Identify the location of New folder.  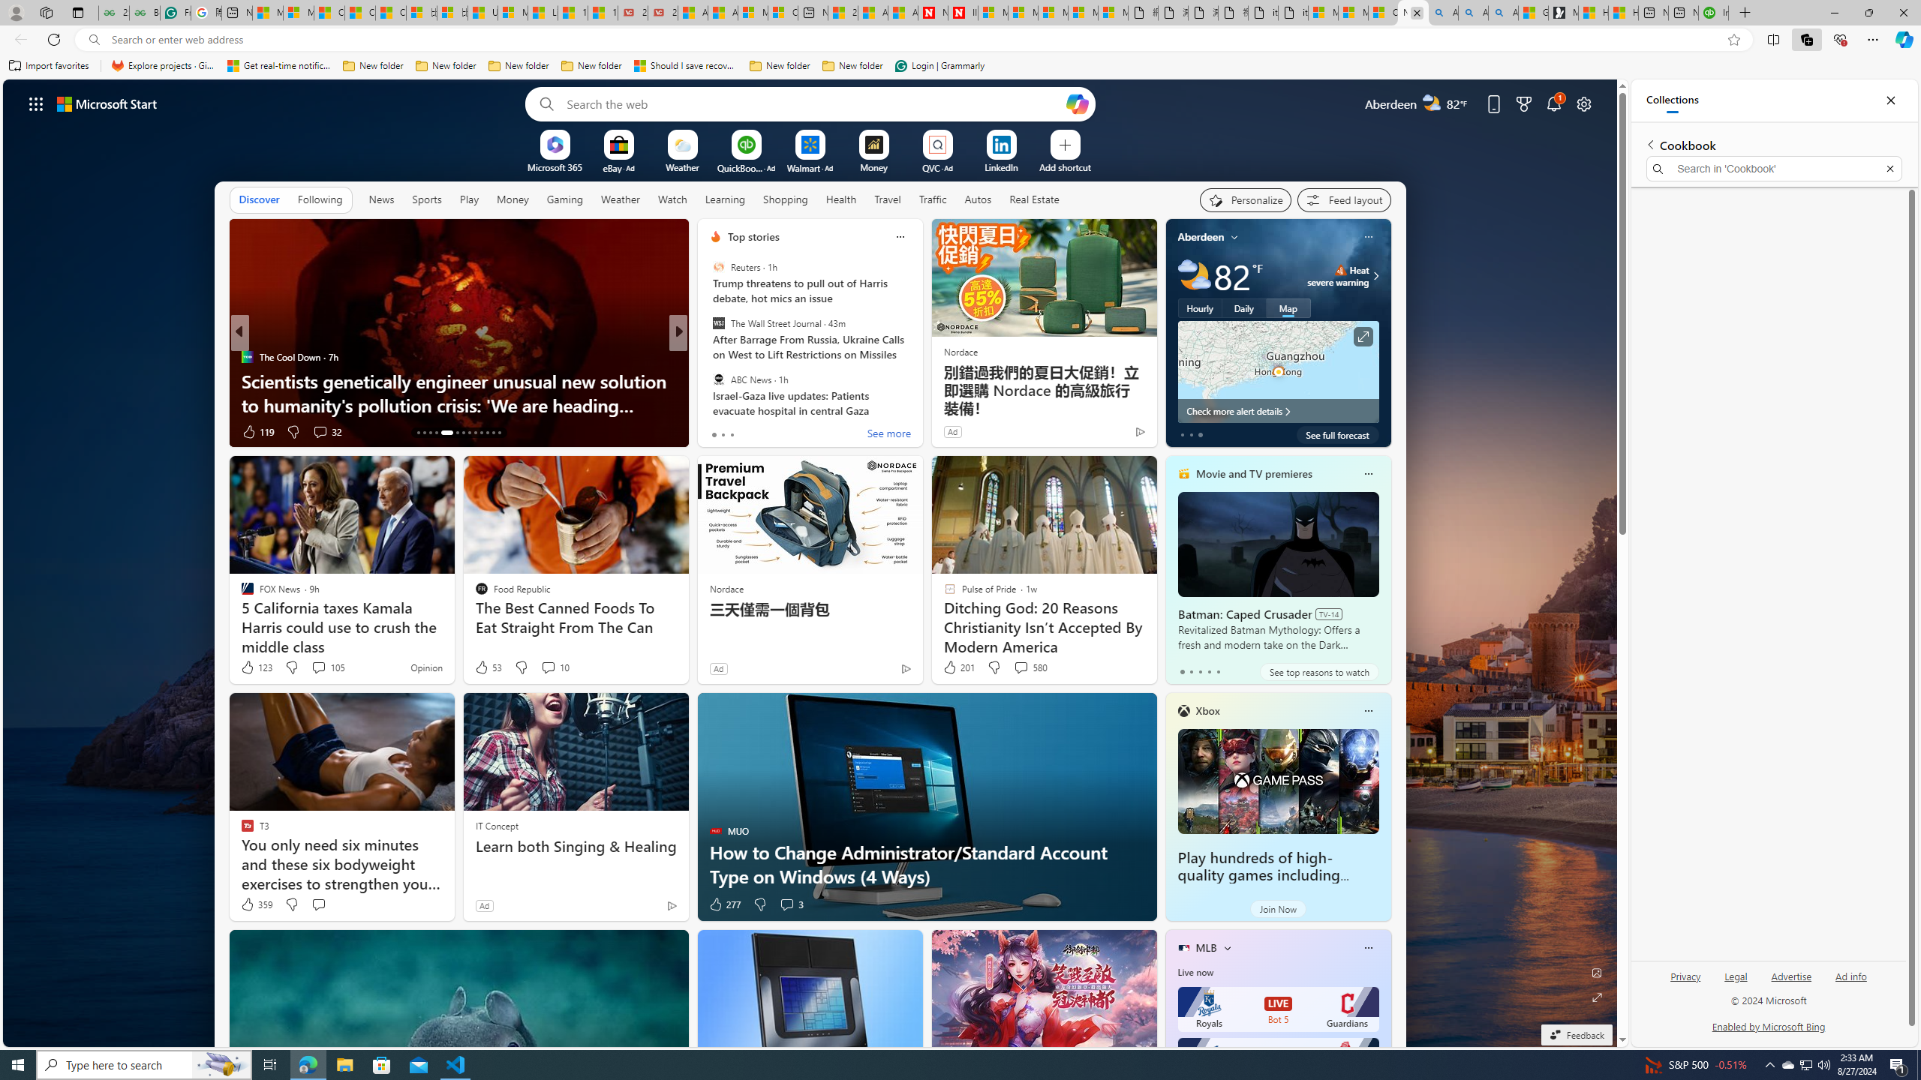
(852, 66).